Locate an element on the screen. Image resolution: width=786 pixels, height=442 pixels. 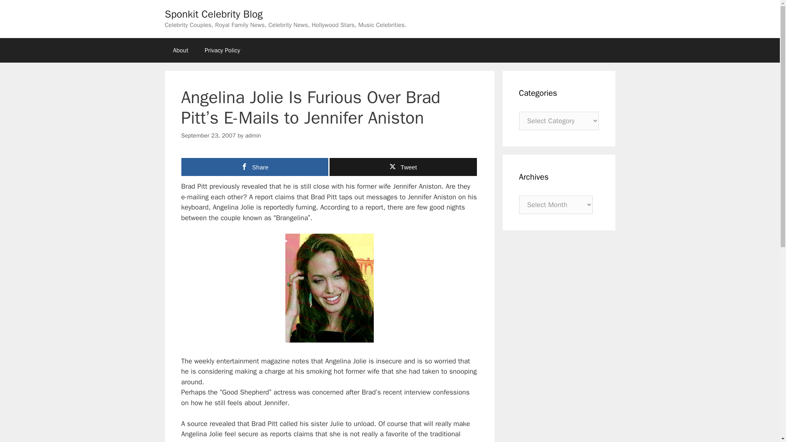
Share is located at coordinates (255, 167).